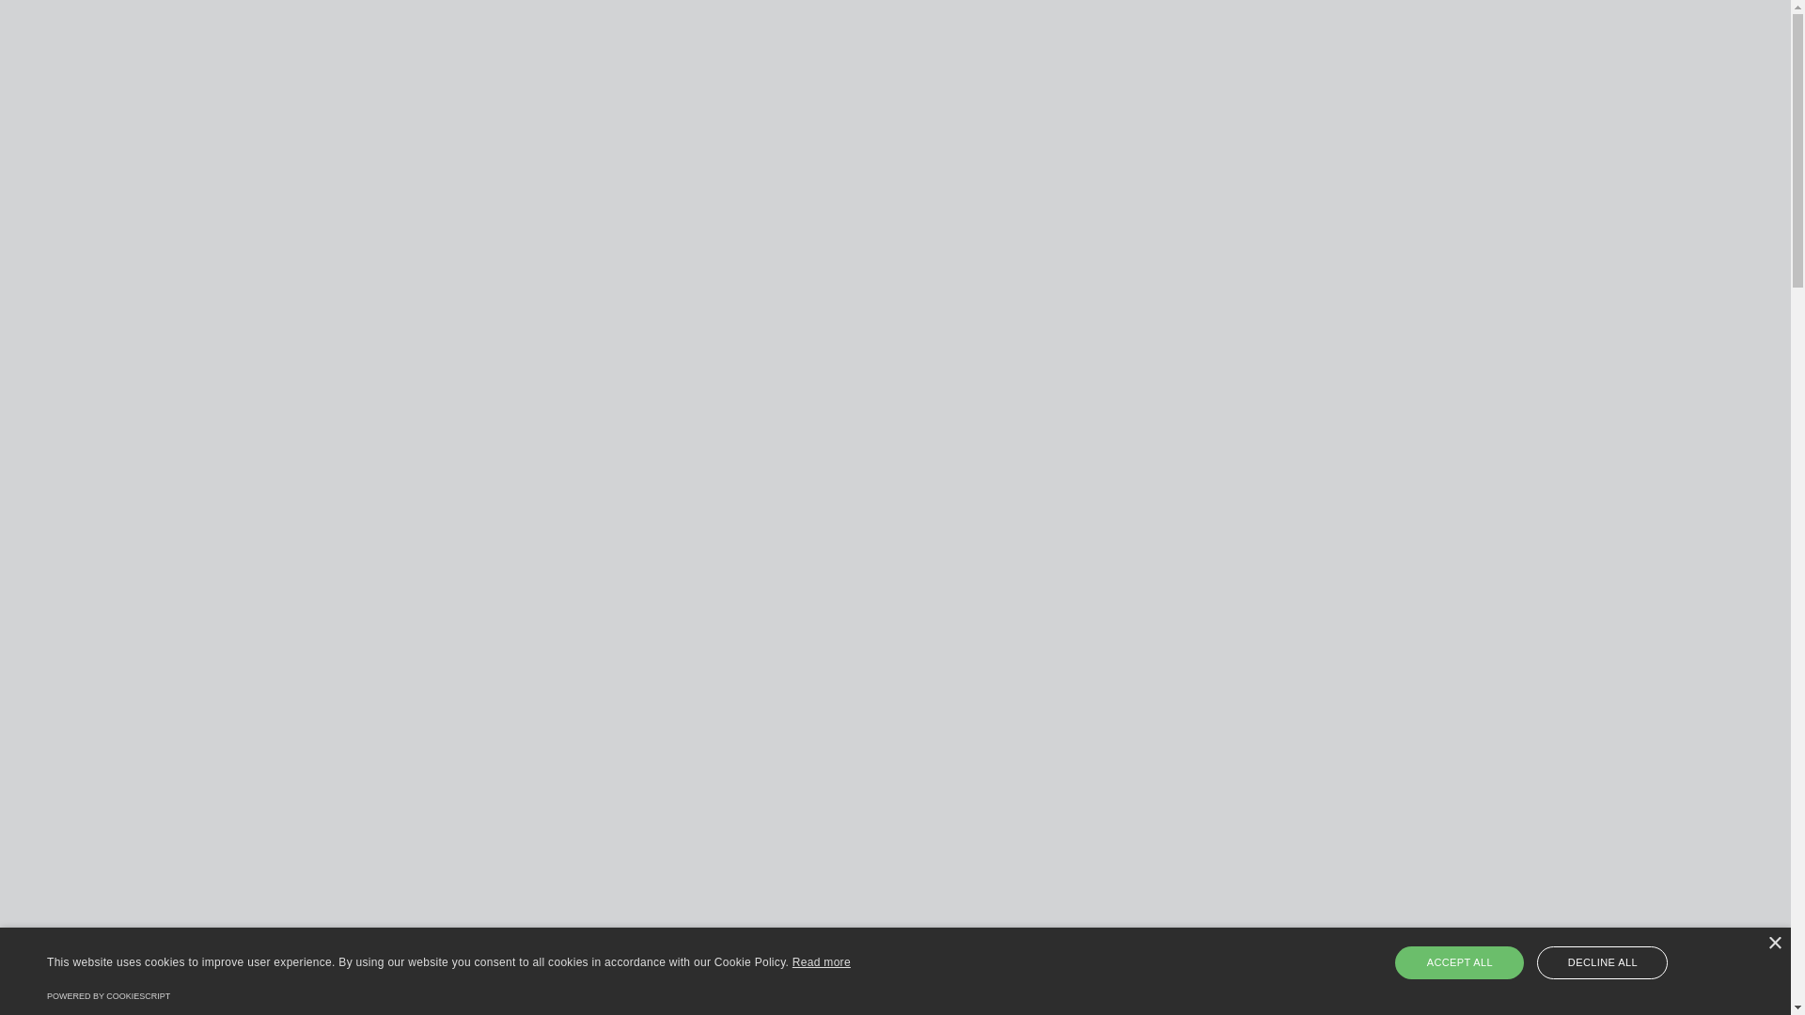 Image resolution: width=1805 pixels, height=1015 pixels. I want to click on About, so click(1762, 73).